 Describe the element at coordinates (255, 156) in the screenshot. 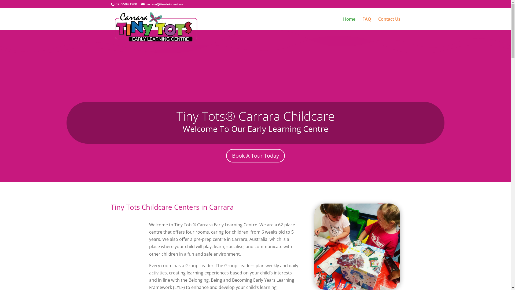

I see `Book A Tour Today` at that location.